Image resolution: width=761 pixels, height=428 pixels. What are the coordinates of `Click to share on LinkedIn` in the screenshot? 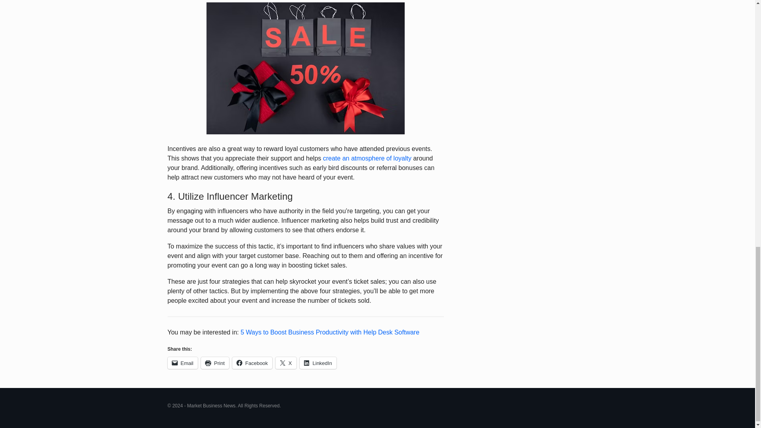 It's located at (318, 363).